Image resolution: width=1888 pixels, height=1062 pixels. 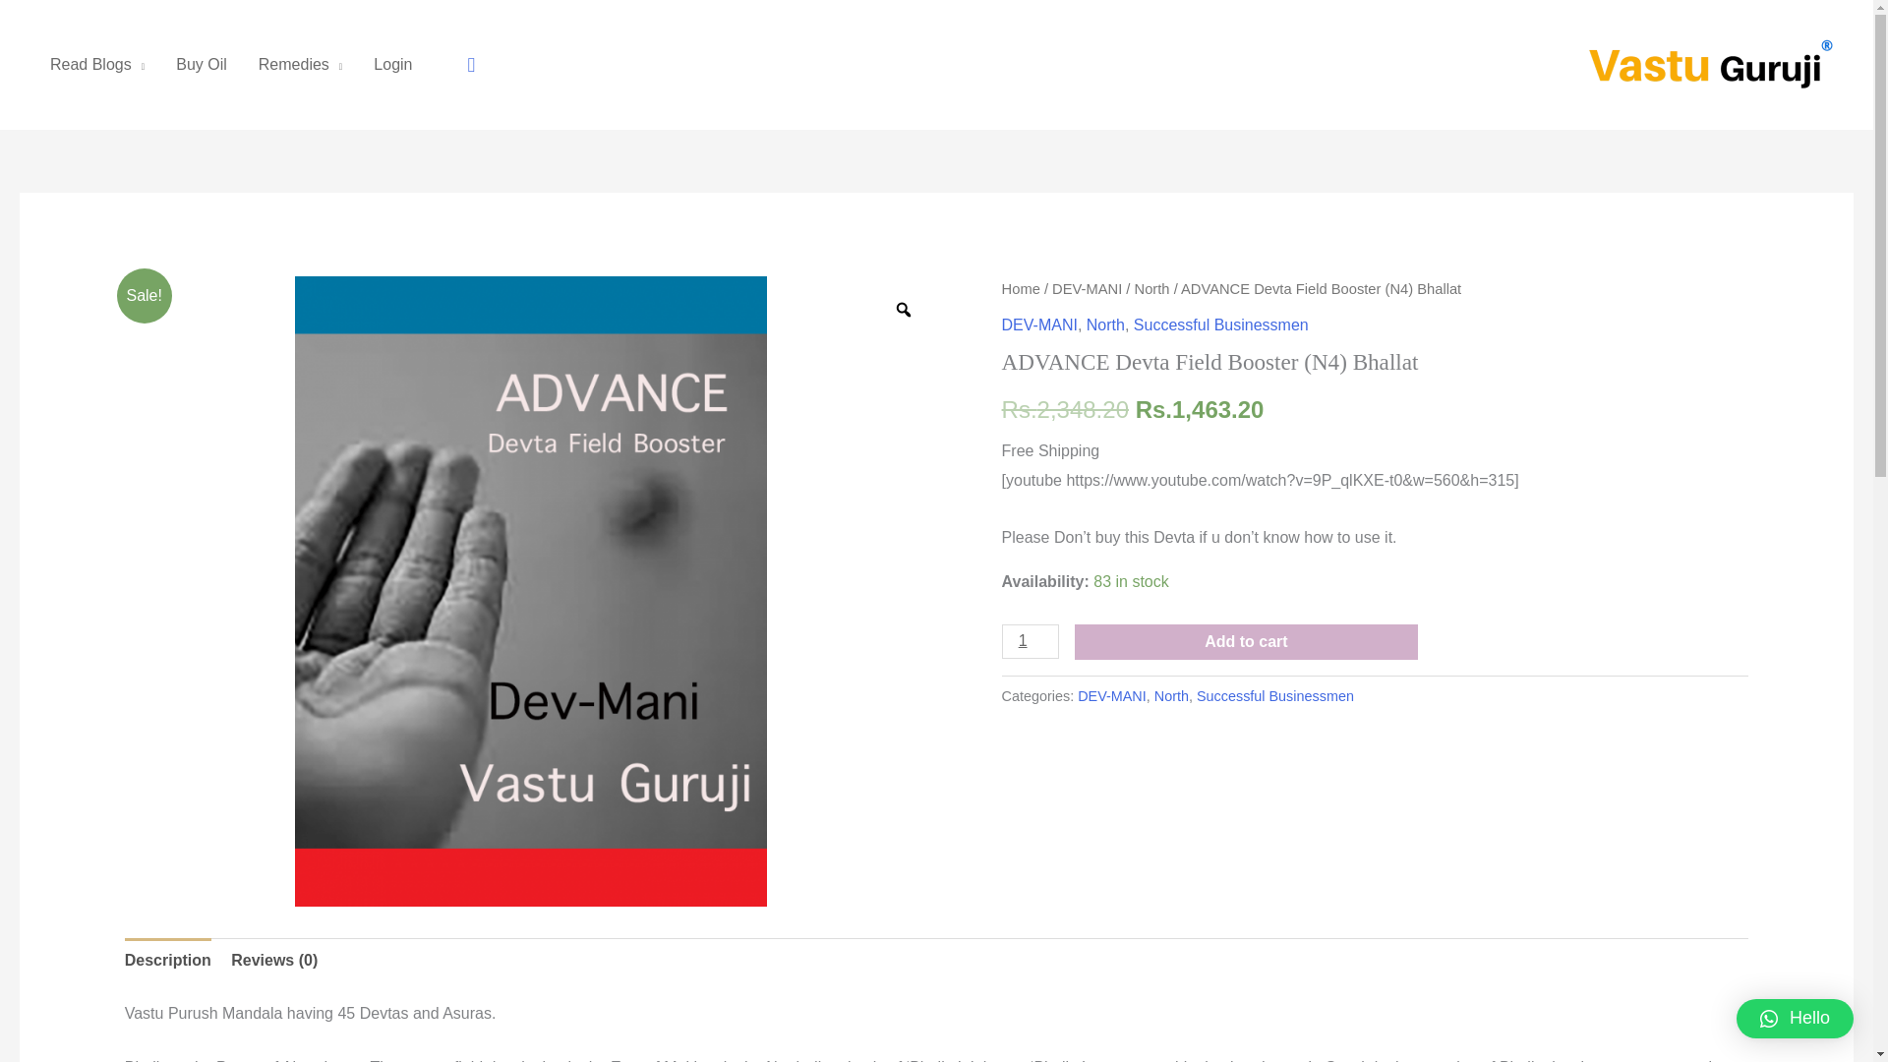 What do you see at coordinates (393, 65) in the screenshot?
I see `Login` at bounding box center [393, 65].